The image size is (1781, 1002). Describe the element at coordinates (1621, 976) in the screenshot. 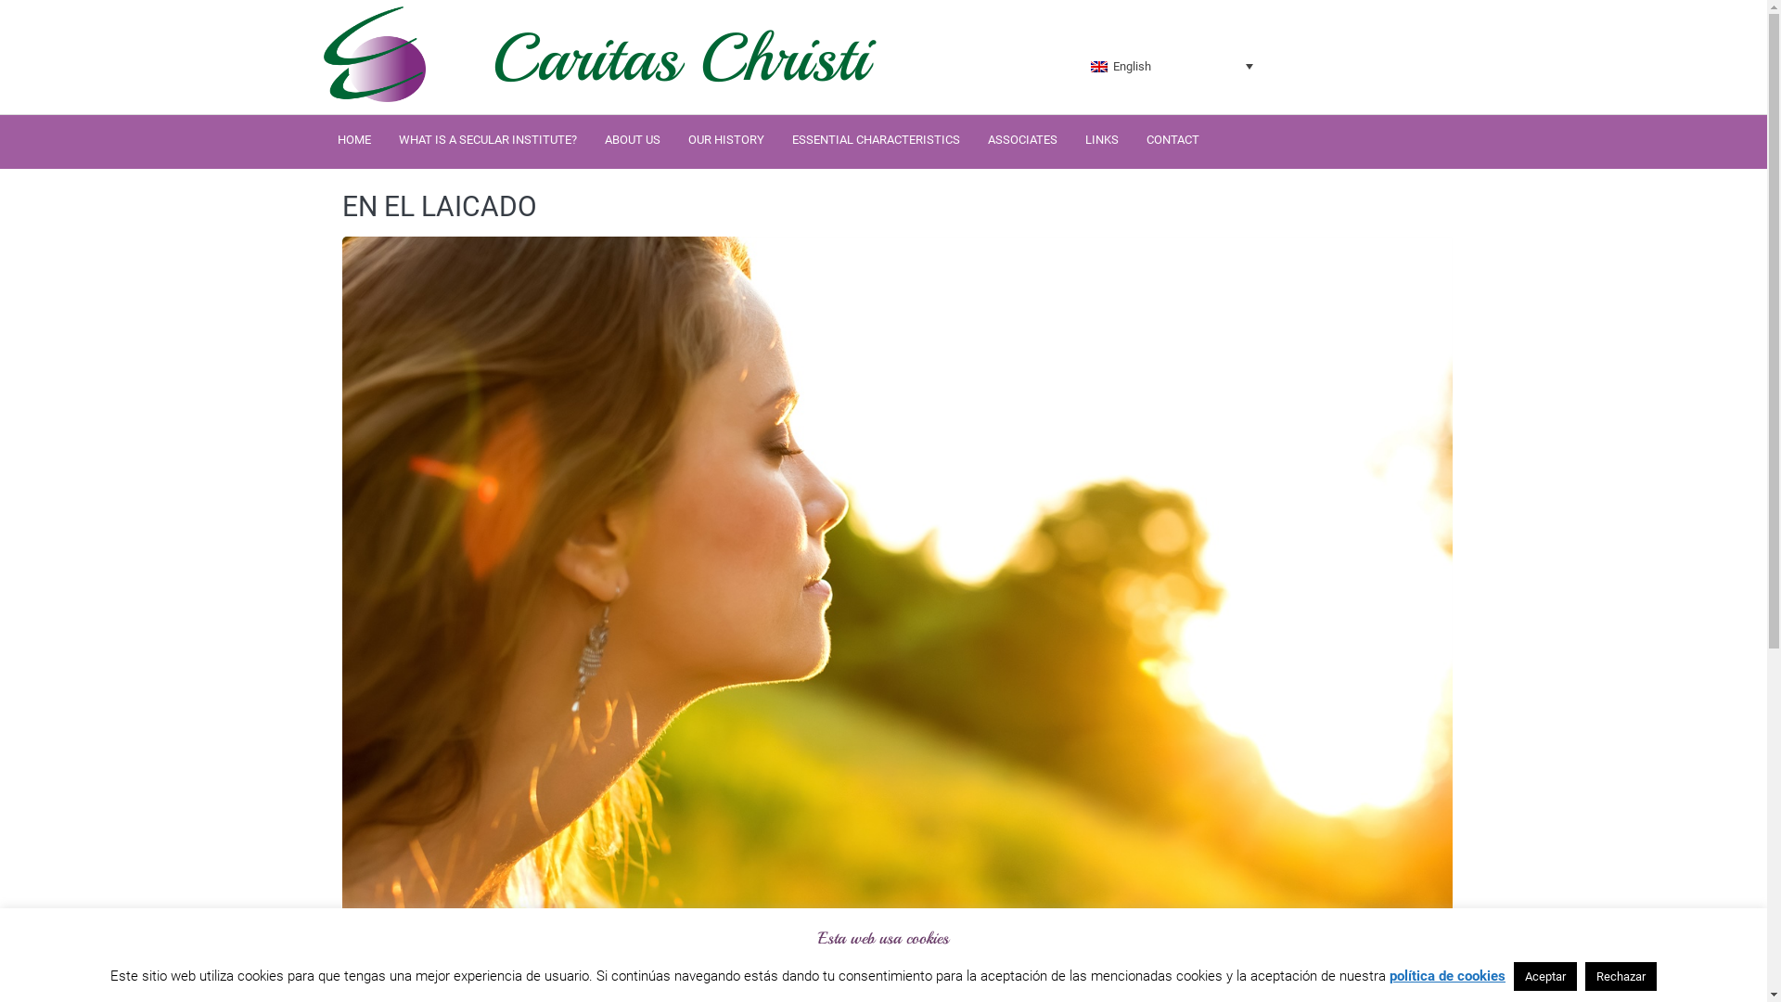

I see `Rechazar` at that location.